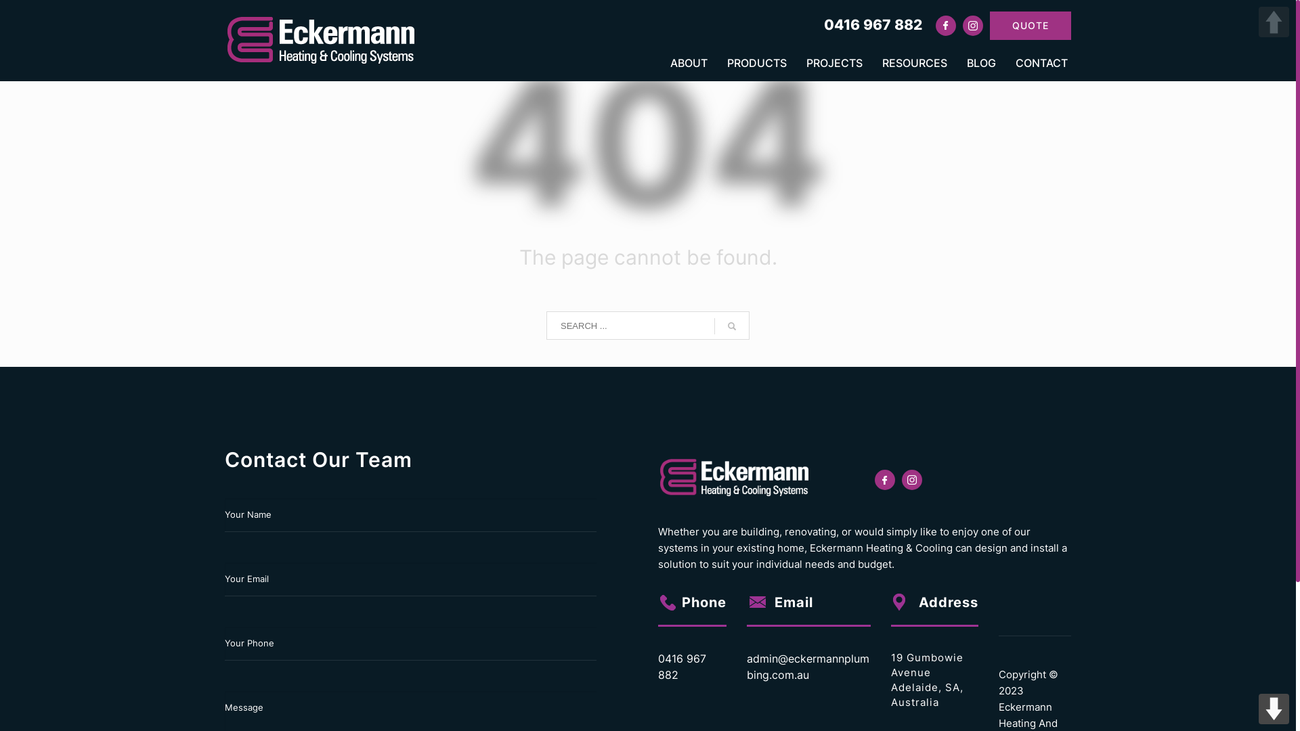 This screenshot has height=731, width=1300. Describe the element at coordinates (323, 41) in the screenshot. I see `Eckermann Heating & Cooling` at that location.